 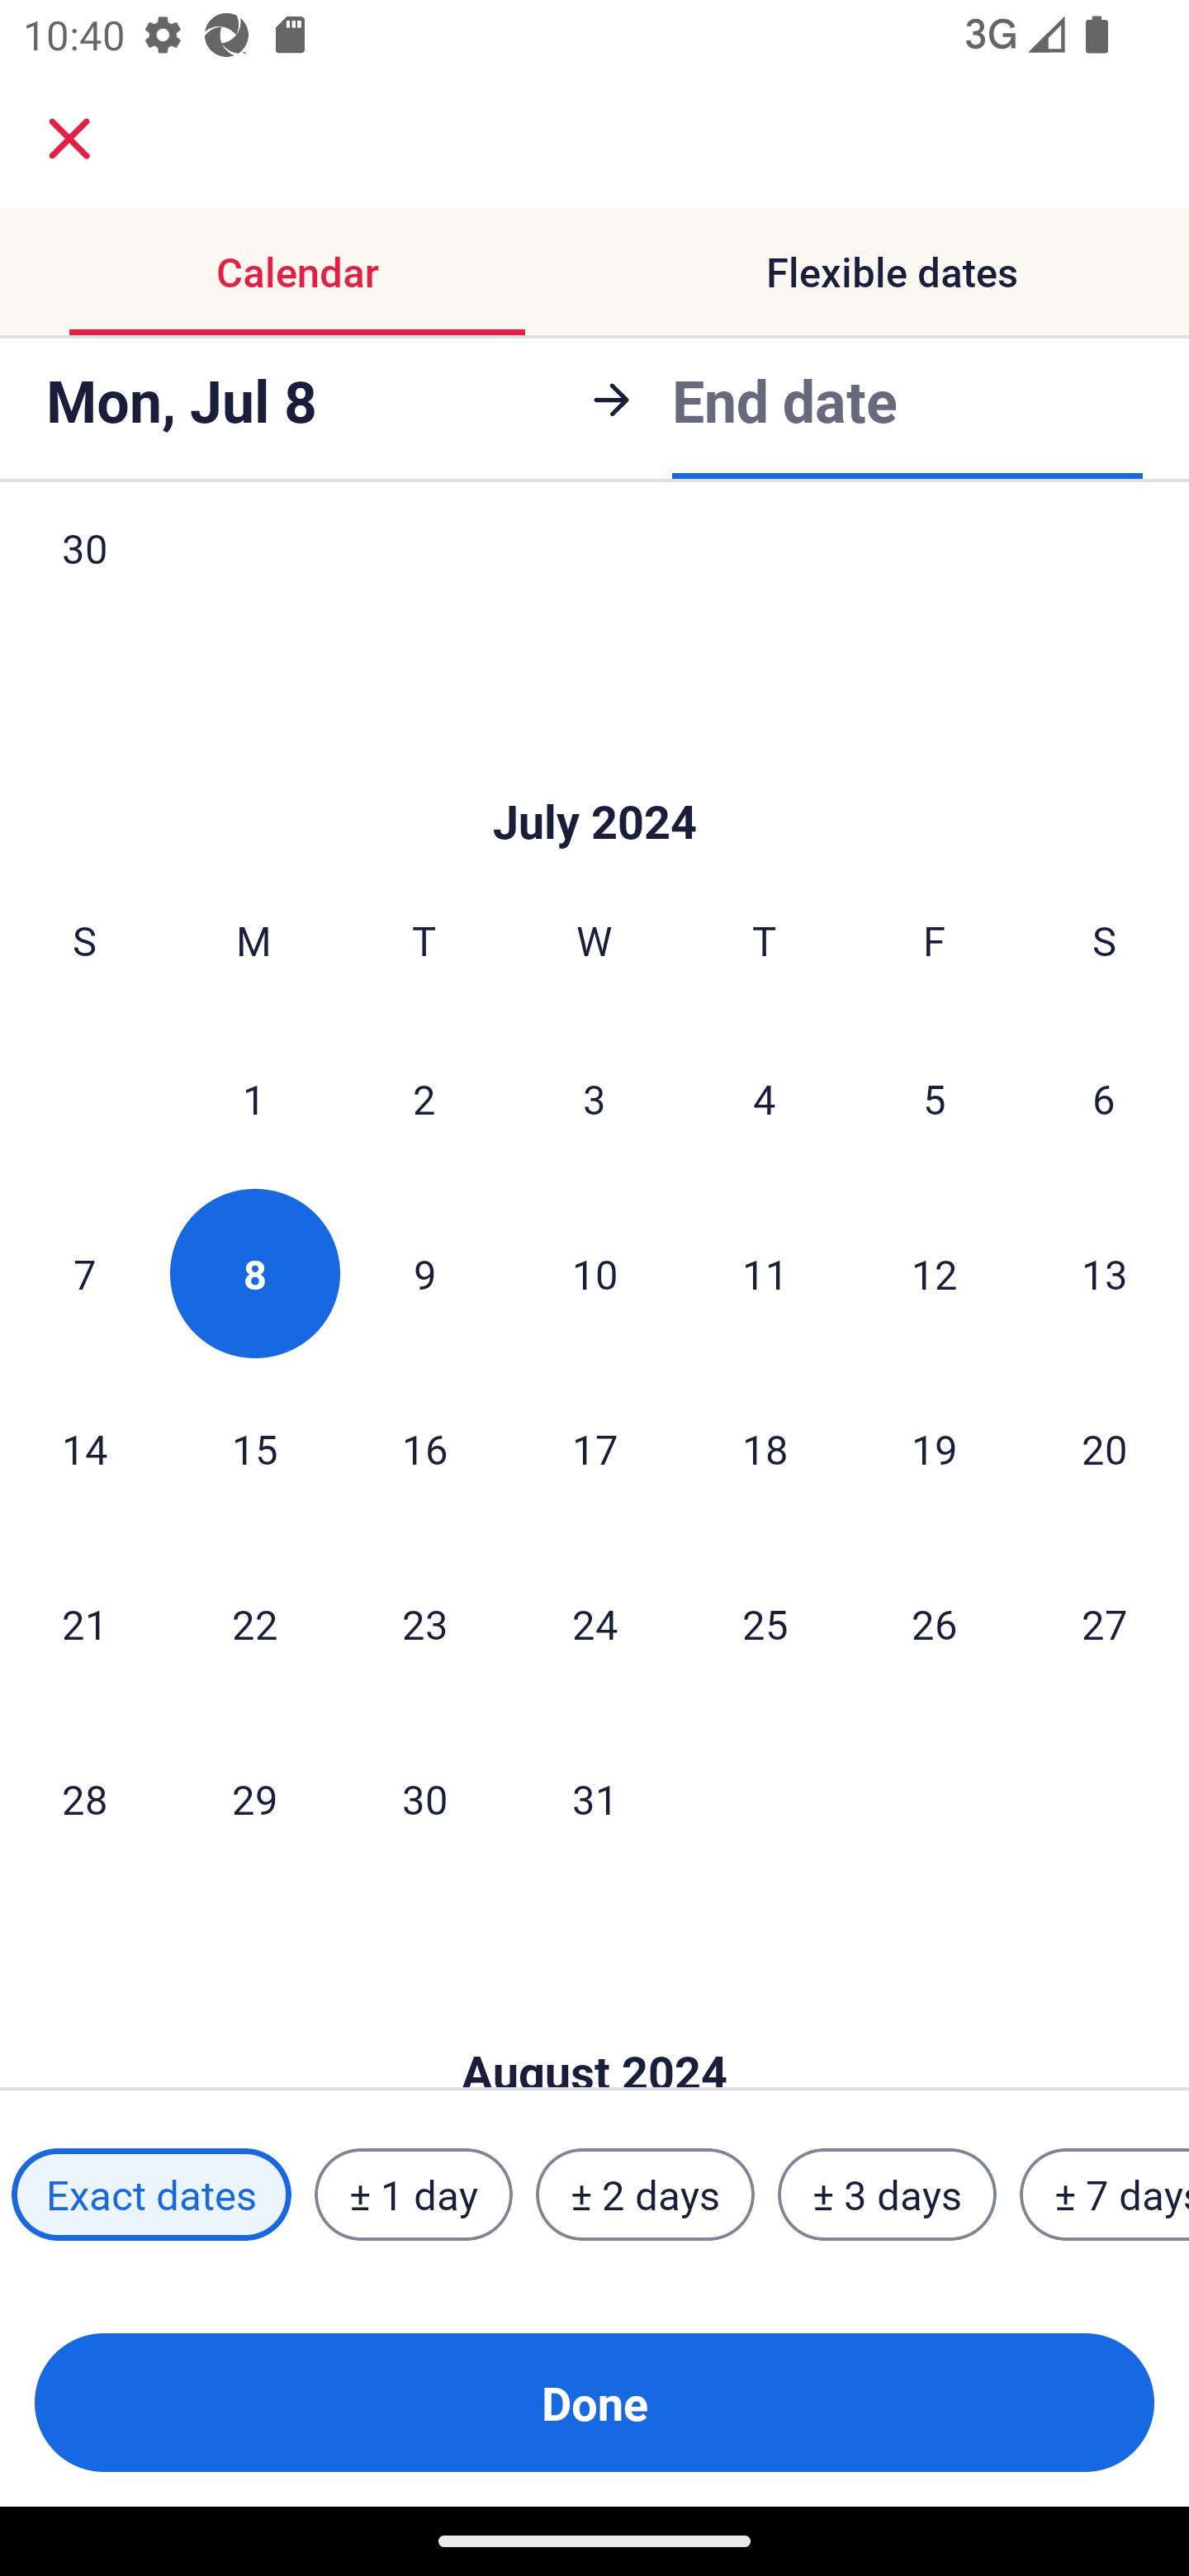 I want to click on 20 Saturday, July 20, 2024, so click(x=1105, y=1447).